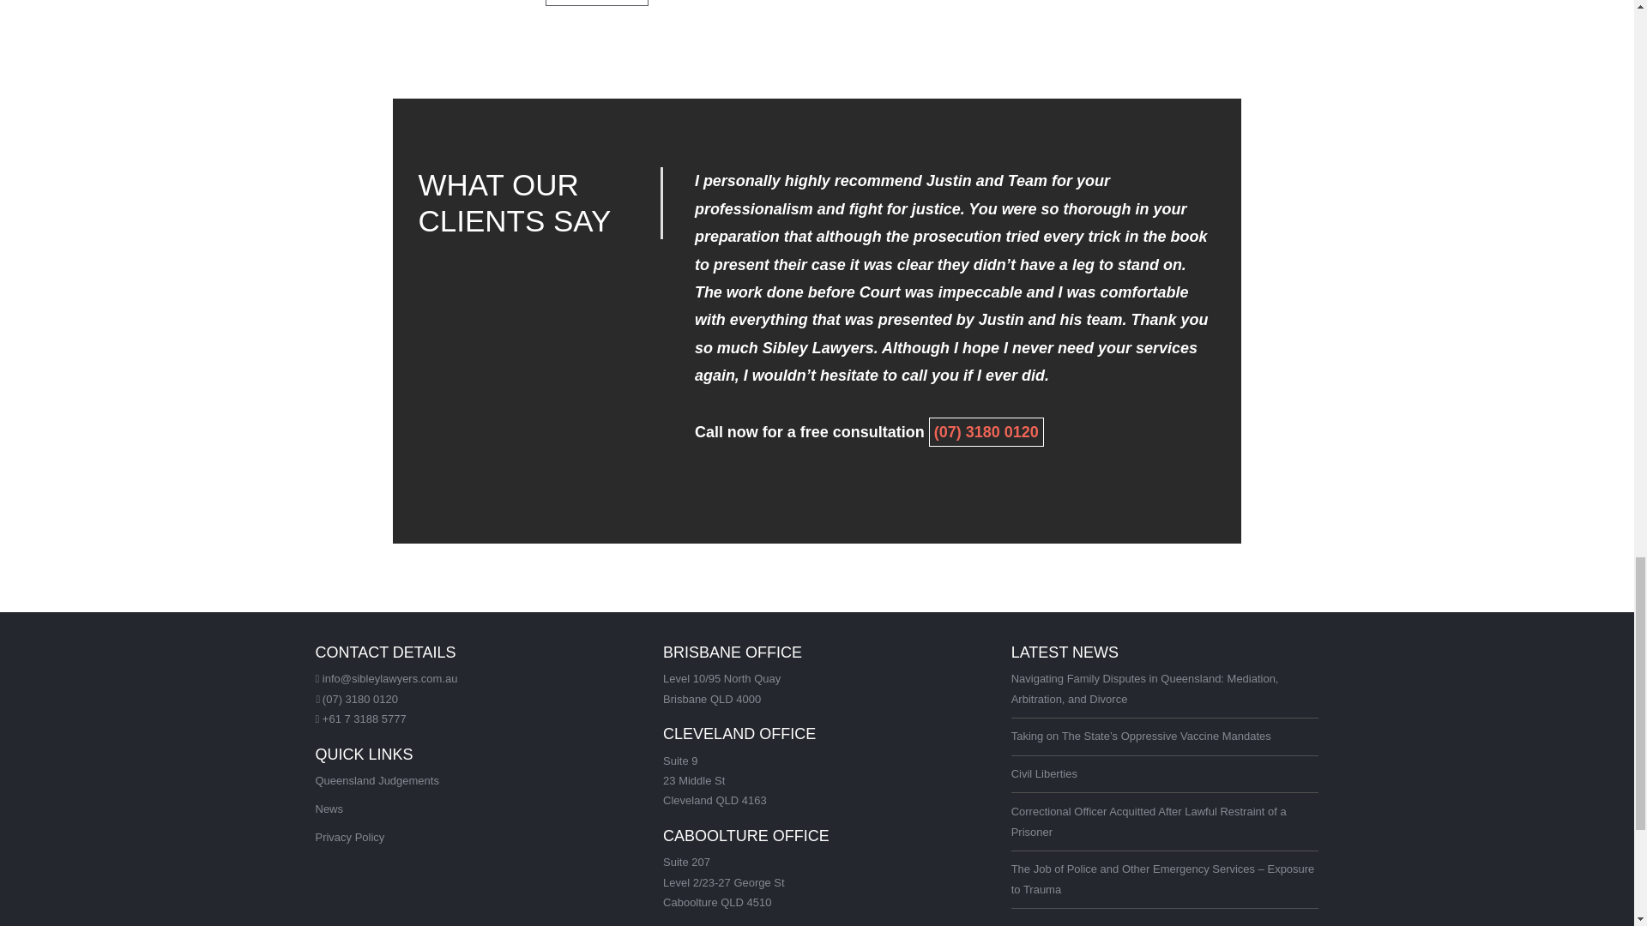  I want to click on LATEST NEWS, so click(1064, 652).